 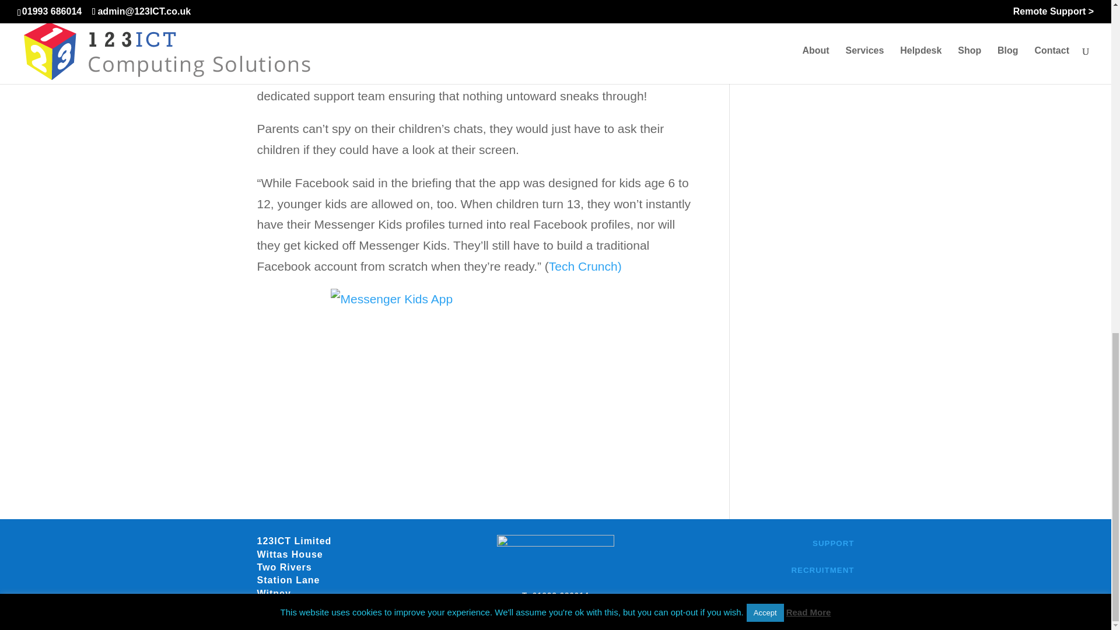 I want to click on PRIVACY POLICY, so click(x=817, y=597).